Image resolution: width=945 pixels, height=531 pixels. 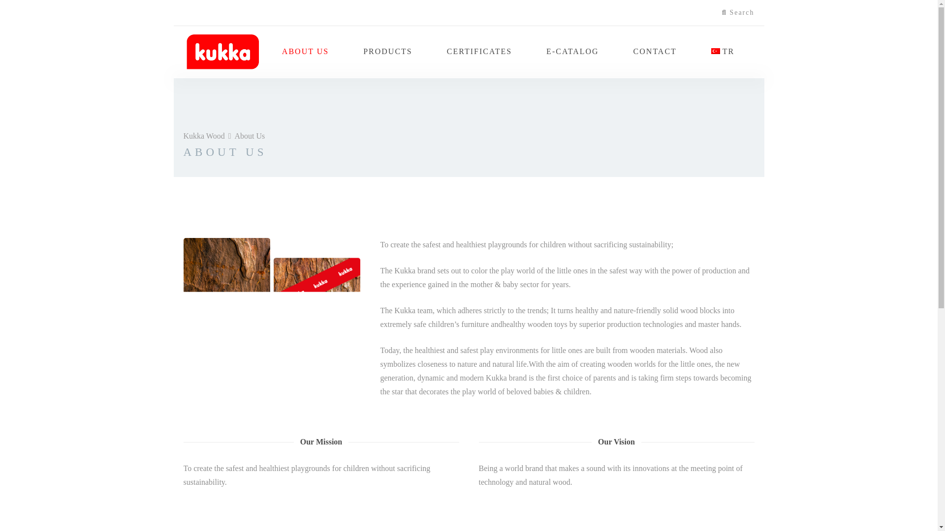 What do you see at coordinates (479, 51) in the screenshot?
I see `CERTIFICATES` at bounding box center [479, 51].